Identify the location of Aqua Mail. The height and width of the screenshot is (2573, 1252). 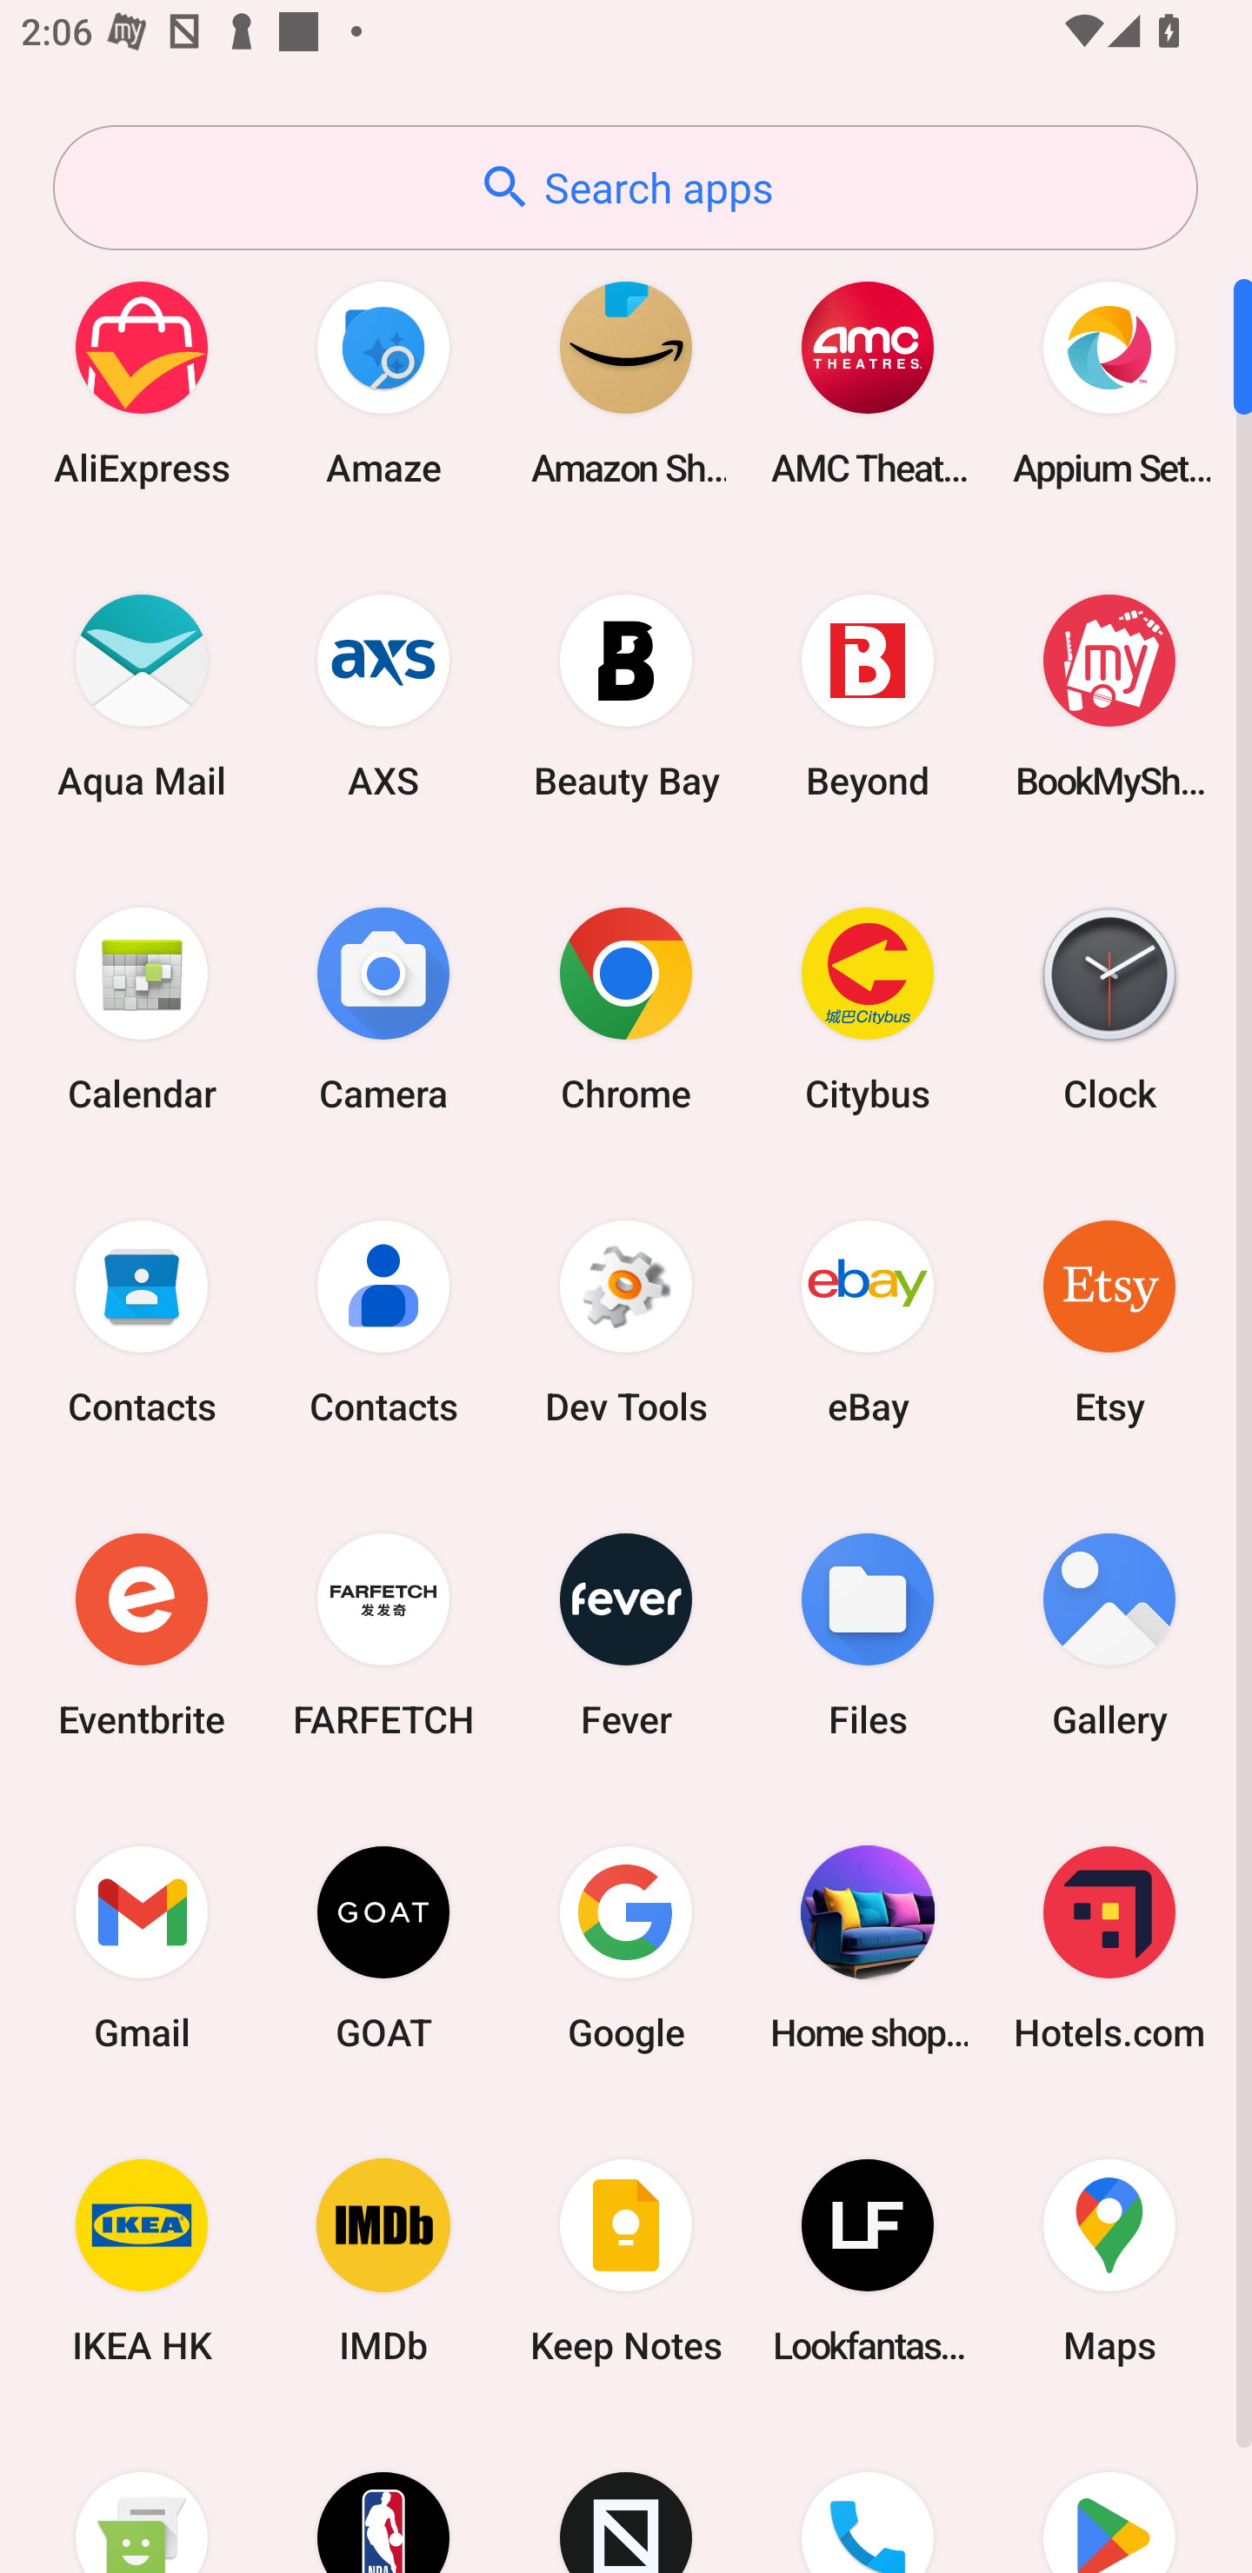
(142, 695).